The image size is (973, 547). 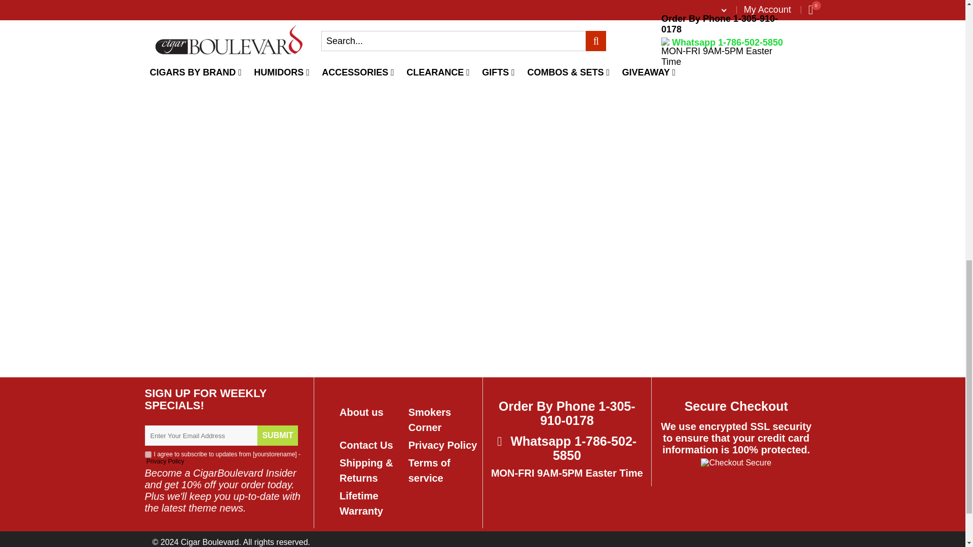 I want to click on on, so click(x=148, y=454).